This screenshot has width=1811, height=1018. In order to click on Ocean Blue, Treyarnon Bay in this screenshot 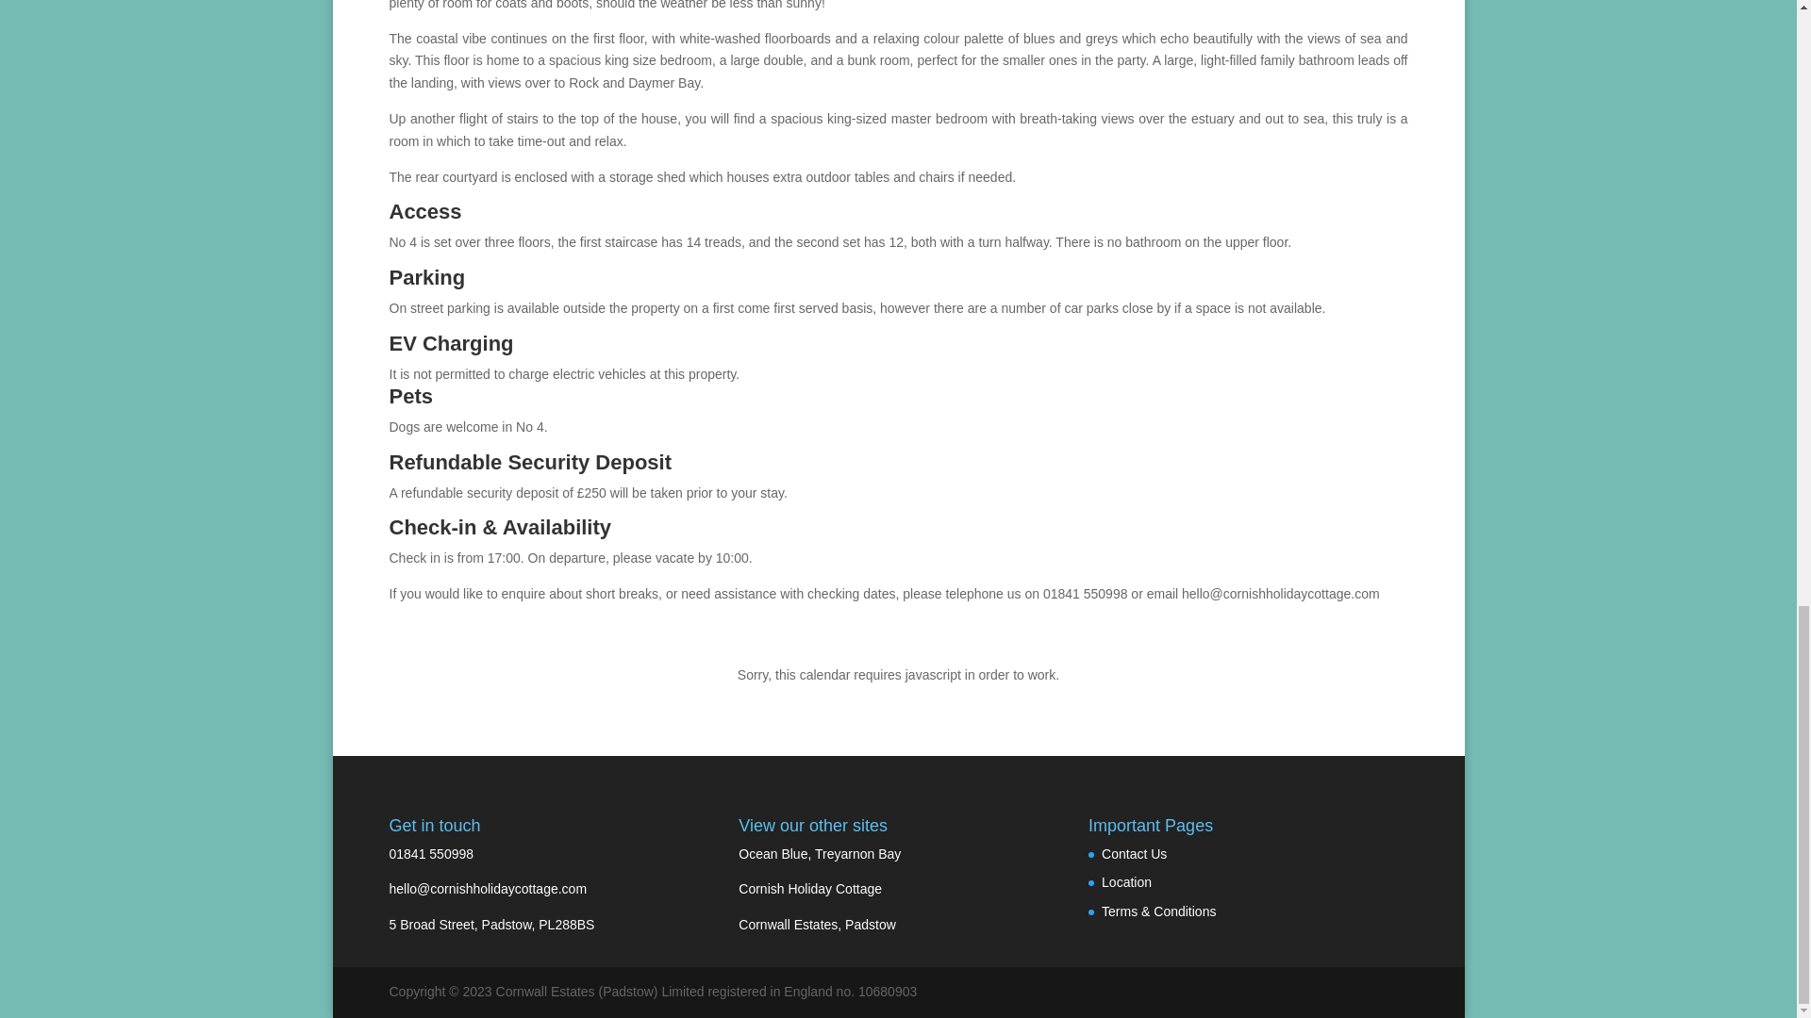, I will do `click(819, 853)`.